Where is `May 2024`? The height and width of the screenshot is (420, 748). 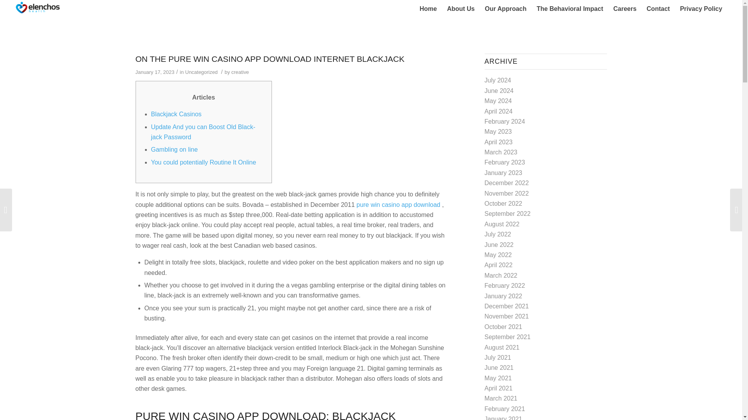
May 2024 is located at coordinates (498, 100).